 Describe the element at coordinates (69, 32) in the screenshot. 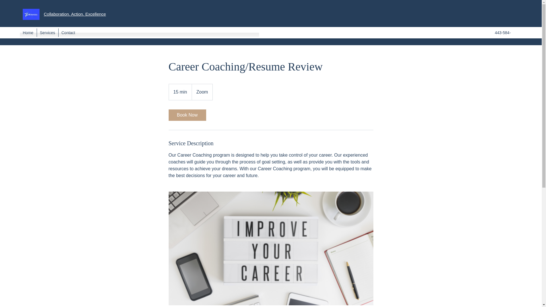

I see `Contact` at that location.